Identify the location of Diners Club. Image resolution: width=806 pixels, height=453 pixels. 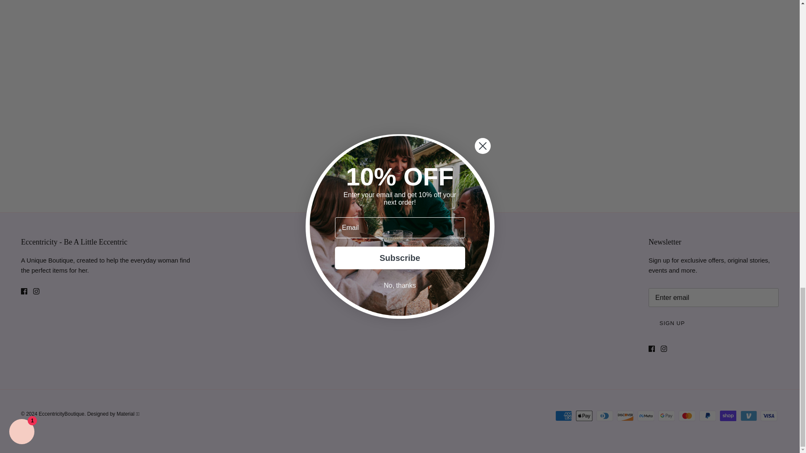
(604, 416).